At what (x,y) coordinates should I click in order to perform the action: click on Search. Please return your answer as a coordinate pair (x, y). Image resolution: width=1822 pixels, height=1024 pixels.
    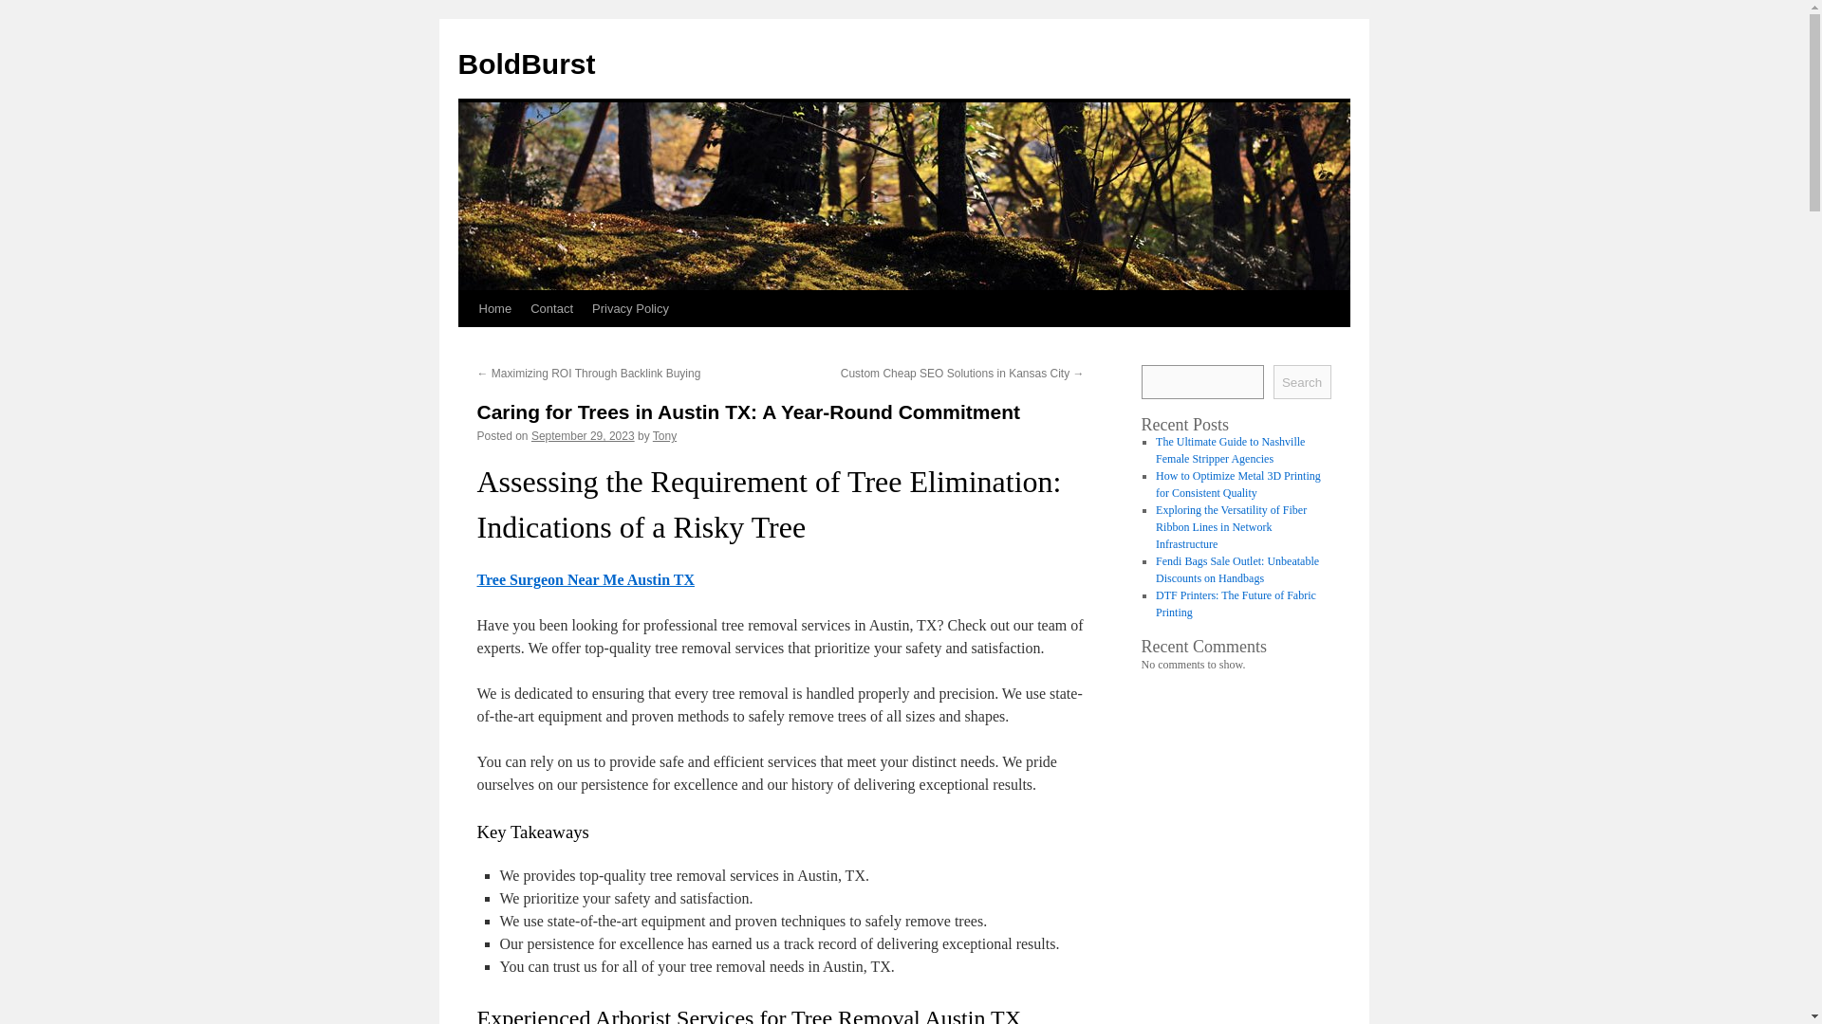
    Looking at the image, I should click on (1302, 381).